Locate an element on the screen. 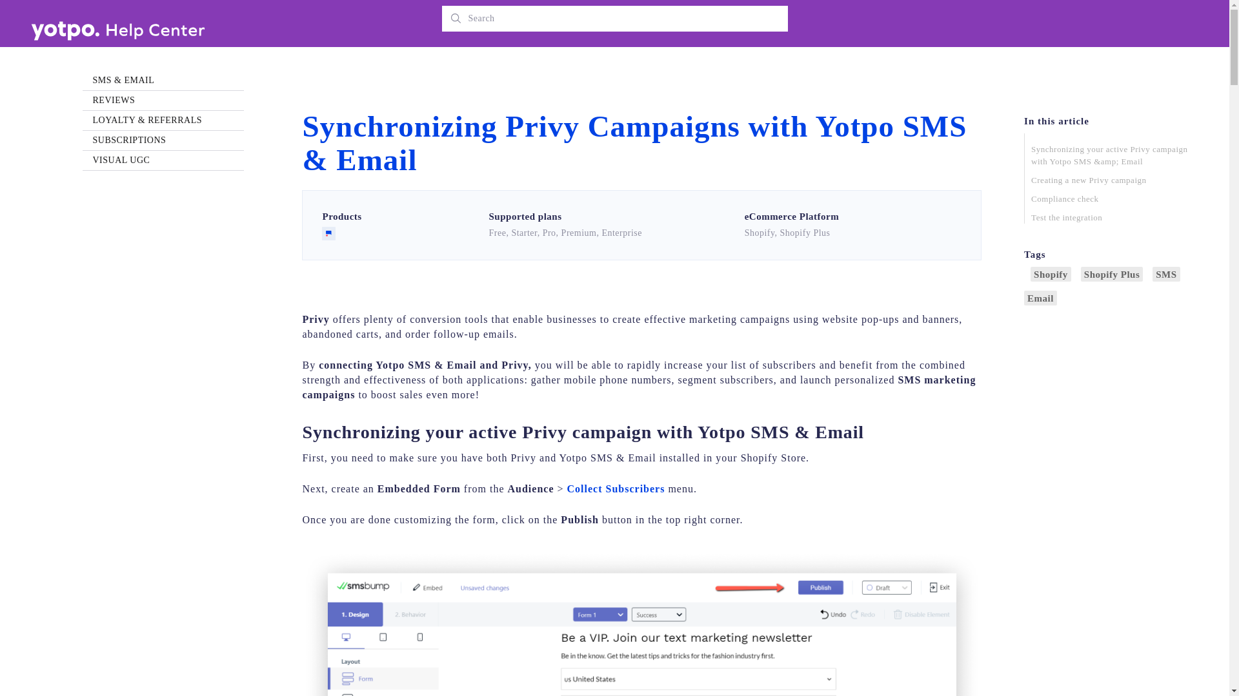 The image size is (1239, 696). Compliance check is located at coordinates (1109, 198).